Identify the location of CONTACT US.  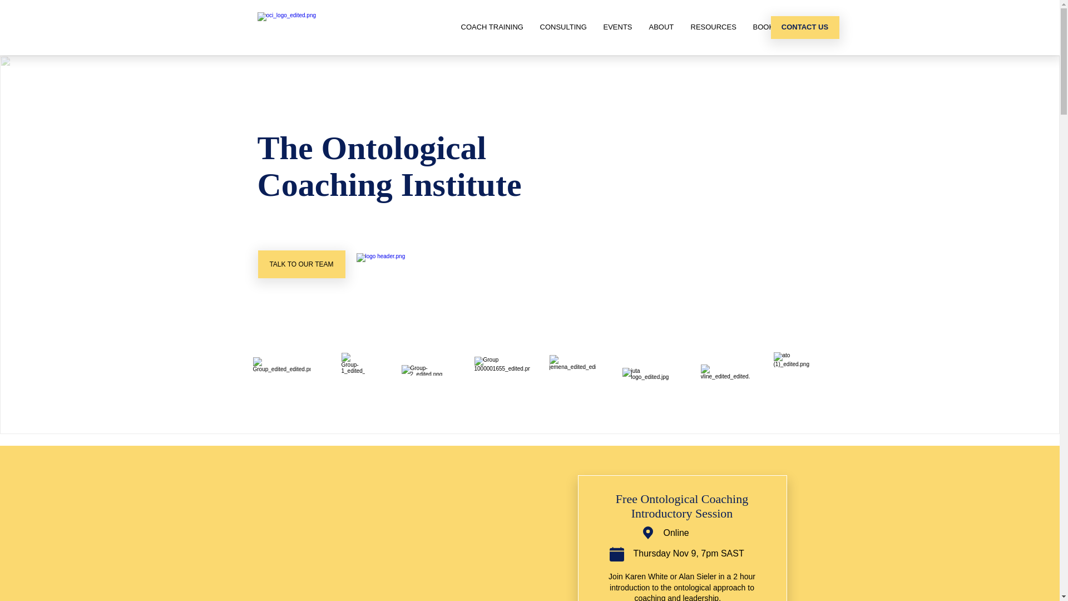
(805, 28).